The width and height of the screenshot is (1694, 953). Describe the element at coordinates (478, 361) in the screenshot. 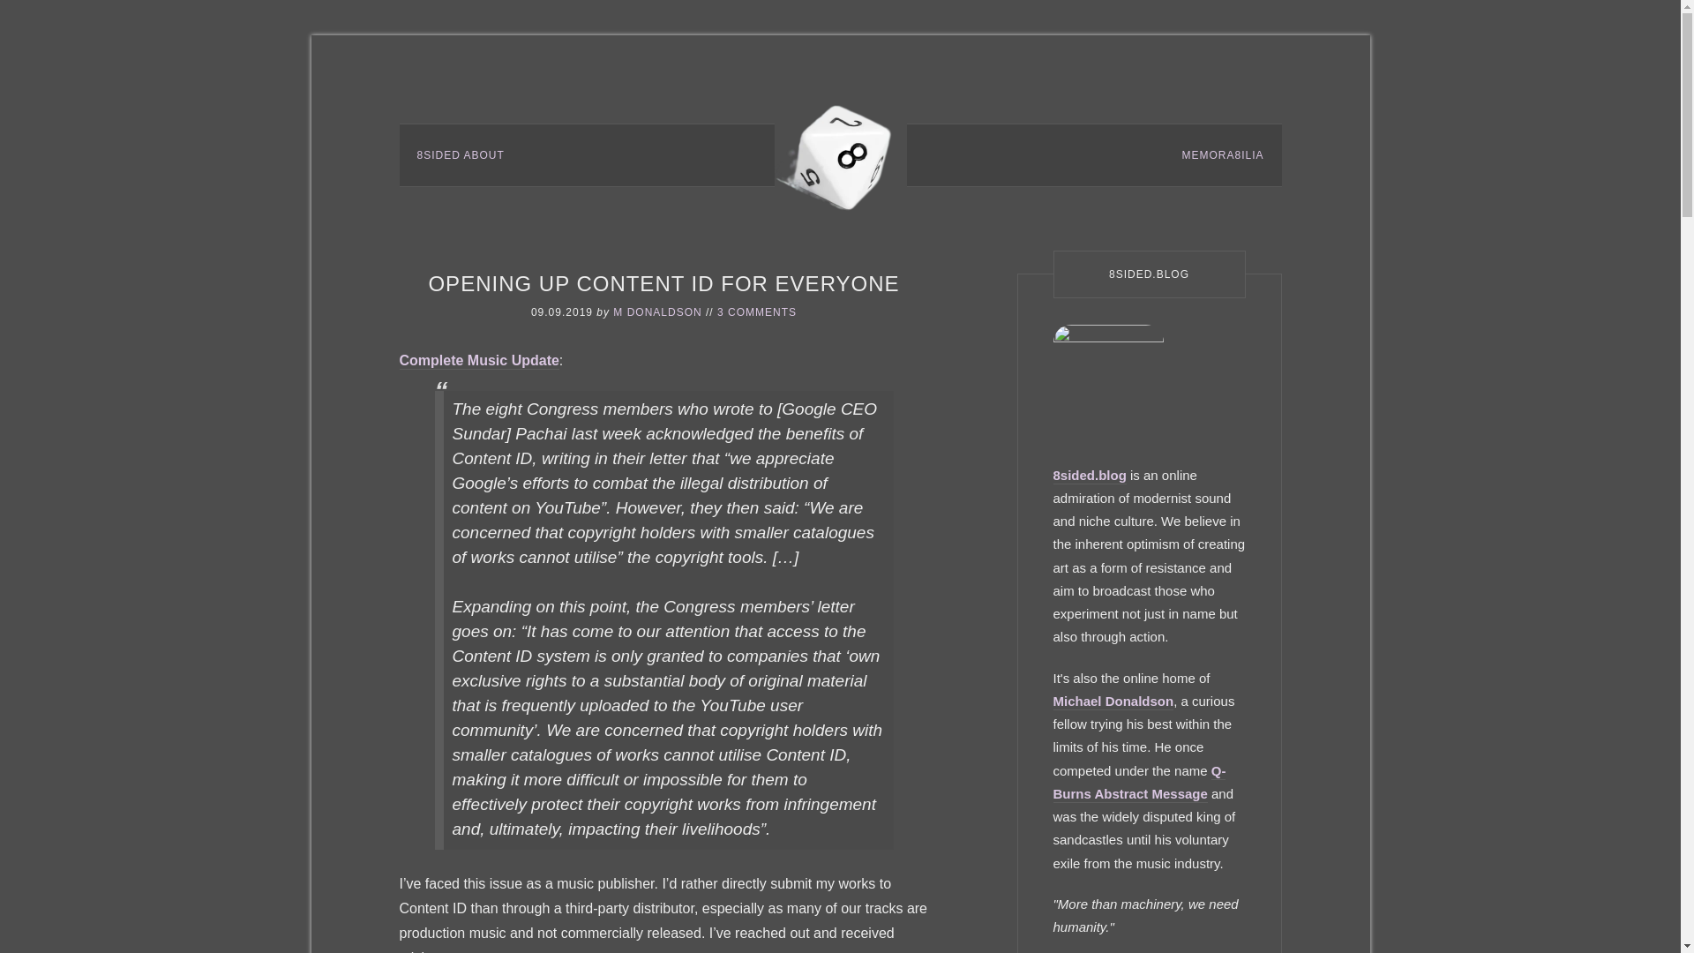

I see `Complete Music Update` at that location.